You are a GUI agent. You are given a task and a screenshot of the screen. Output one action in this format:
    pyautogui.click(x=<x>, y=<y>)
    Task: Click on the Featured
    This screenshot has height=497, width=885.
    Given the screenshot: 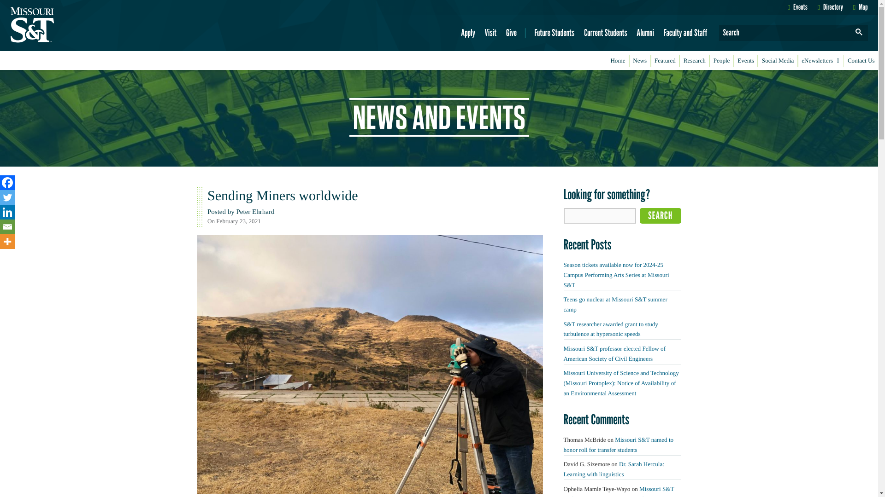 What is the action you would take?
    pyautogui.click(x=666, y=61)
    